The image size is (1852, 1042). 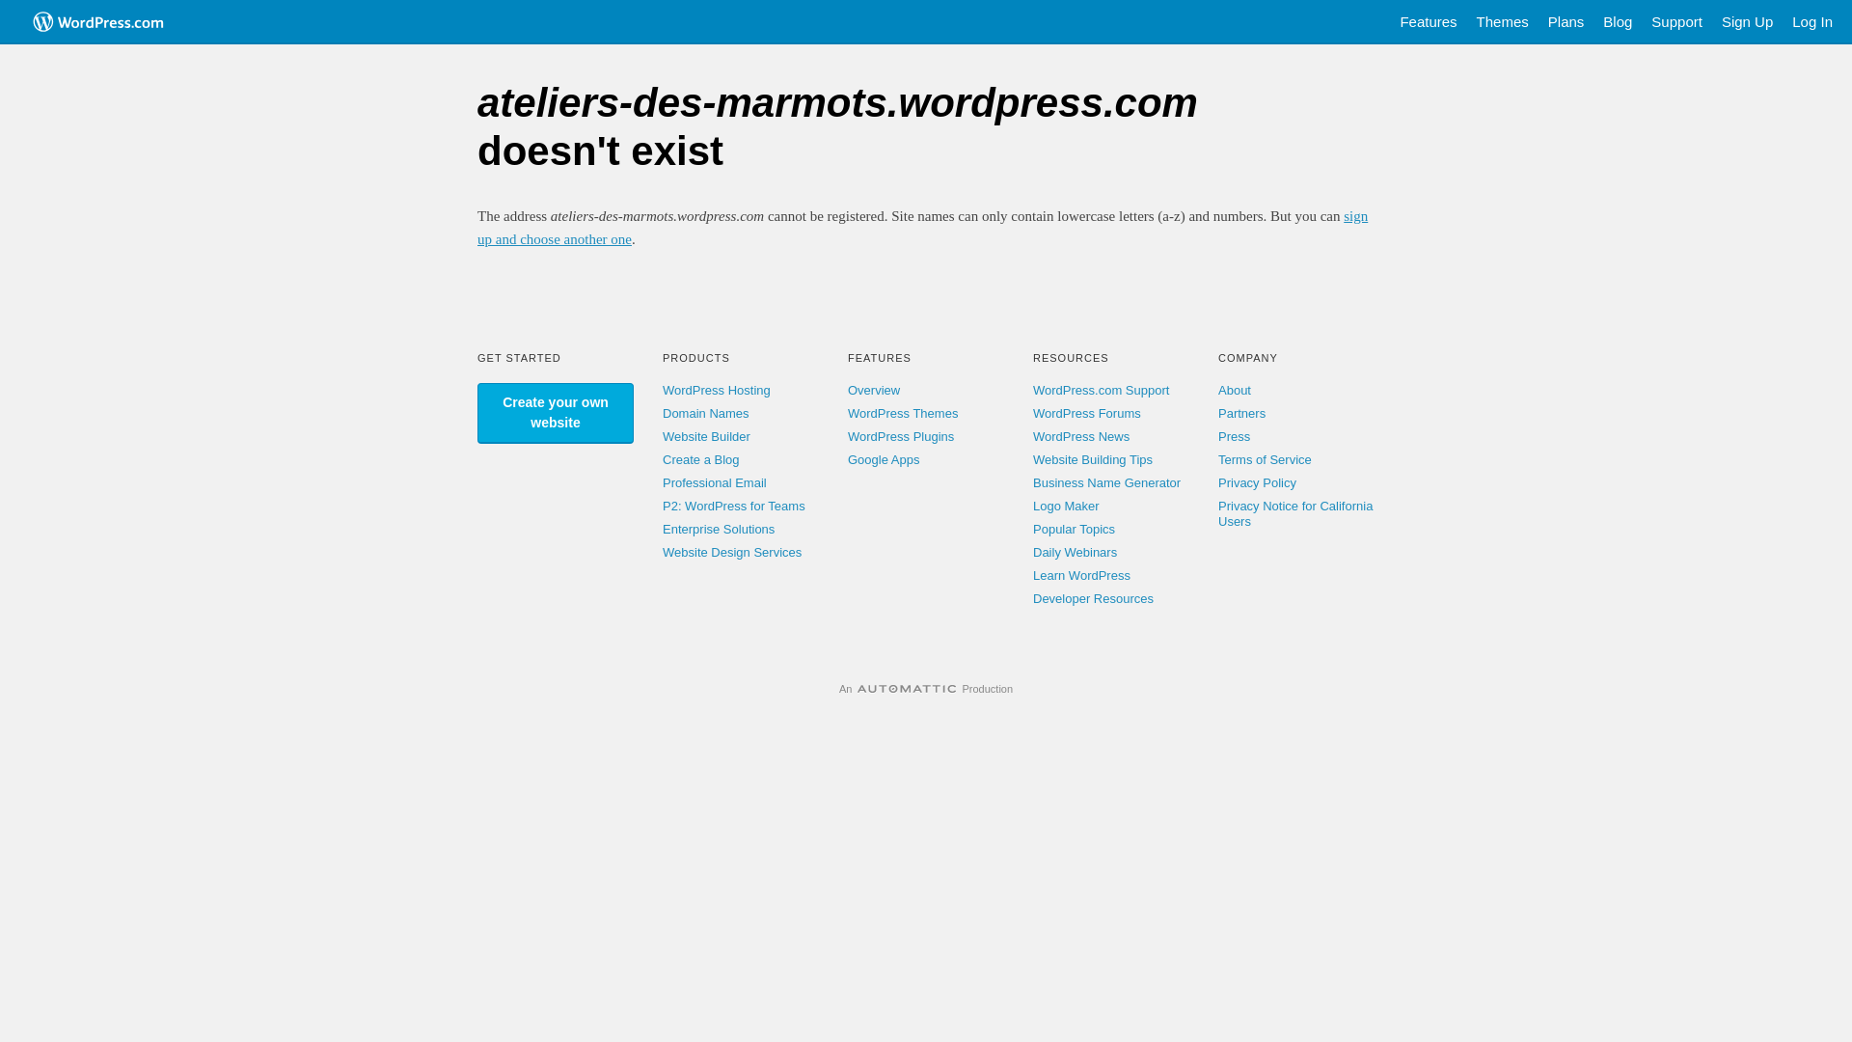 I want to click on Log In, so click(x=1812, y=22).